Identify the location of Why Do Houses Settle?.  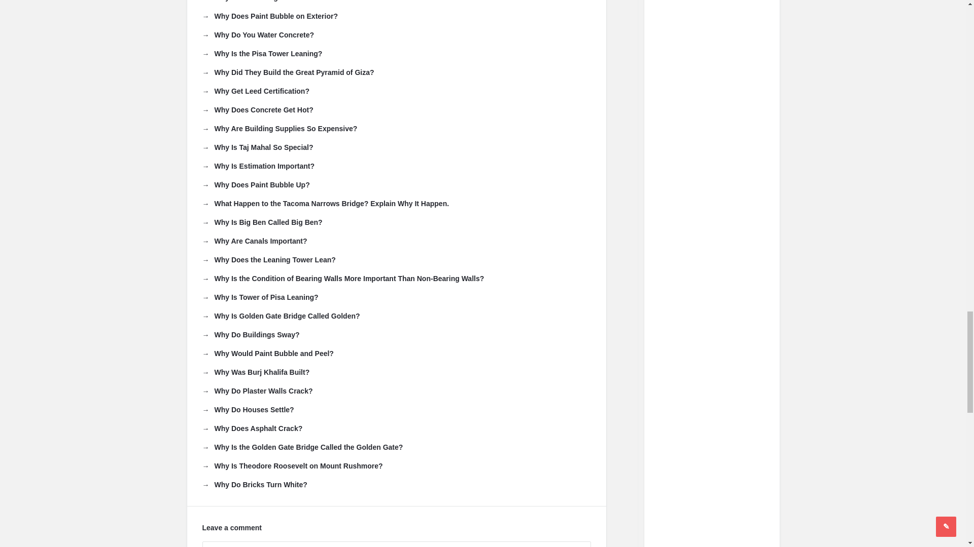
(248, 409).